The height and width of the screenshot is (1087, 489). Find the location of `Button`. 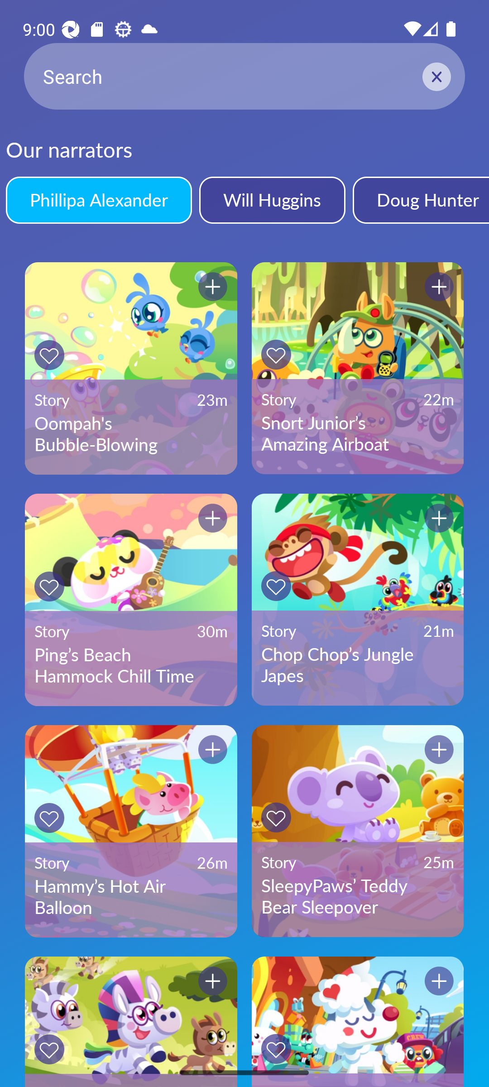

Button is located at coordinates (276, 586).